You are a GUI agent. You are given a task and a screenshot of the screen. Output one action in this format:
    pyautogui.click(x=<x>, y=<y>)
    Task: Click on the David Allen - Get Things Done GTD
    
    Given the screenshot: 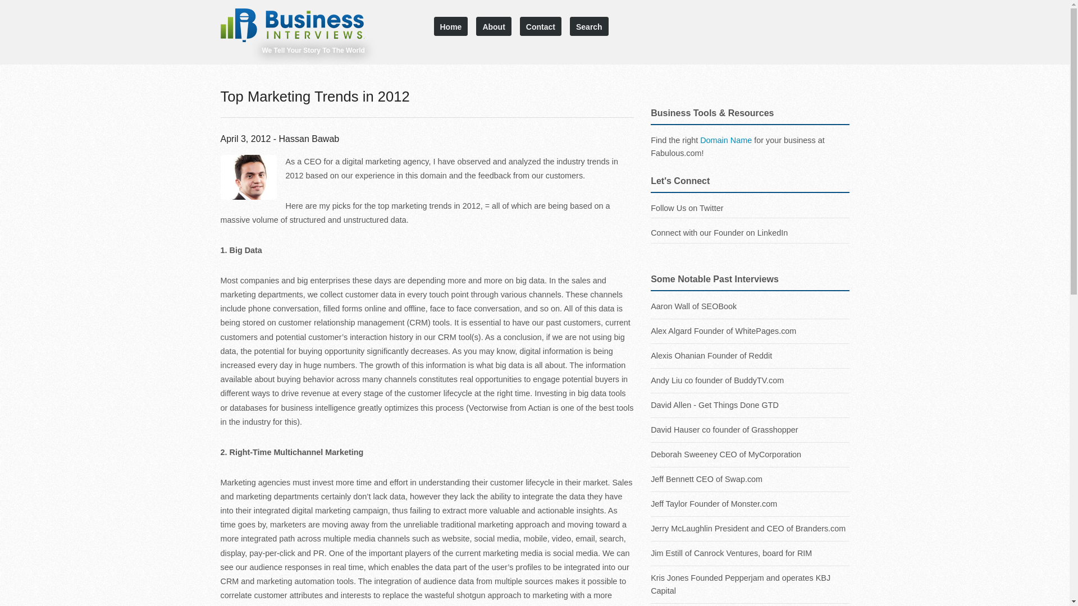 What is the action you would take?
    pyautogui.click(x=750, y=405)
    